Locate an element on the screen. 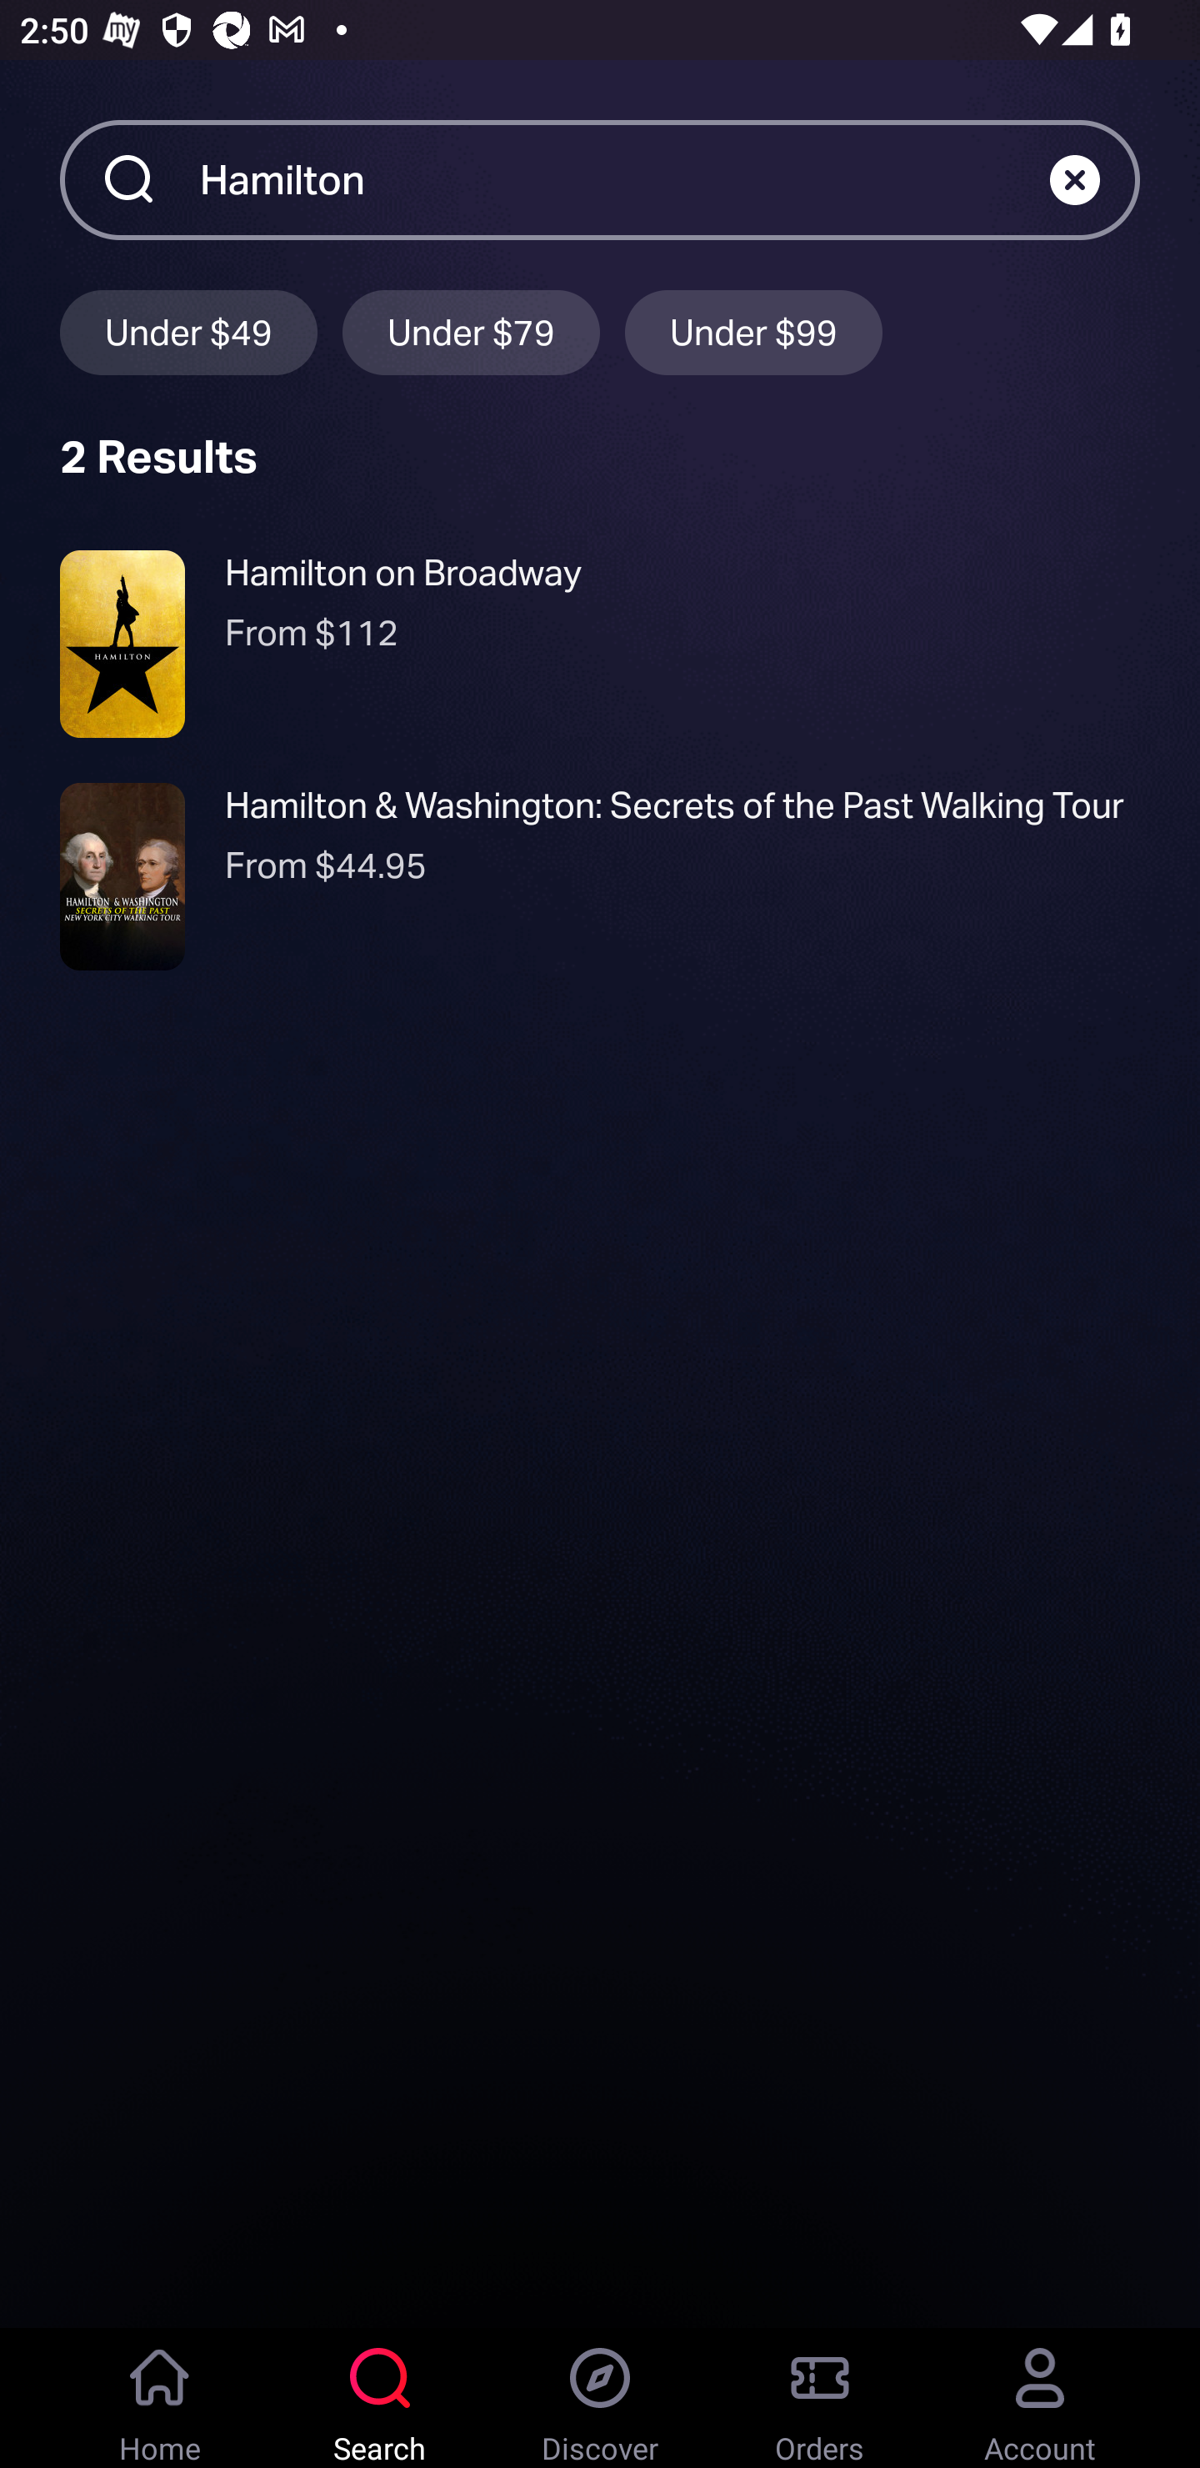  Hamilton is located at coordinates (625, 178).